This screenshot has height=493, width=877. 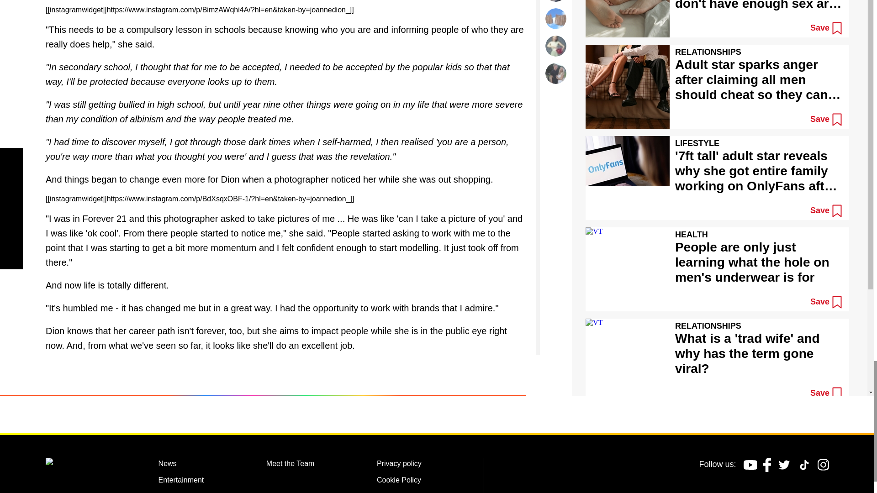 What do you see at coordinates (291, 465) in the screenshot?
I see `Meet the Team` at bounding box center [291, 465].